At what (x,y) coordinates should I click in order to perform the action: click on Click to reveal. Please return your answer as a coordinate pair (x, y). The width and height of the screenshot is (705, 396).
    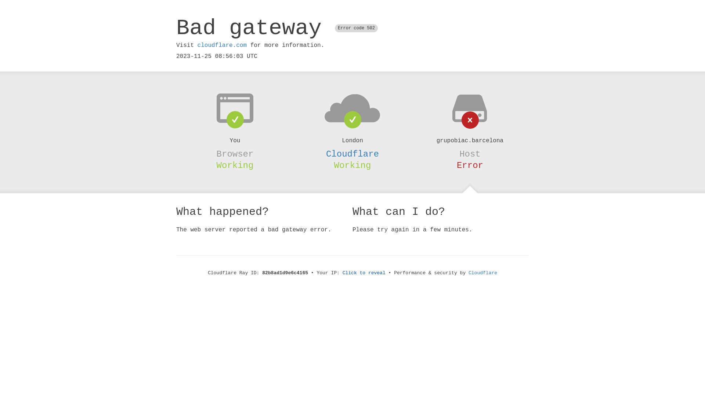
    Looking at the image, I should click on (364, 273).